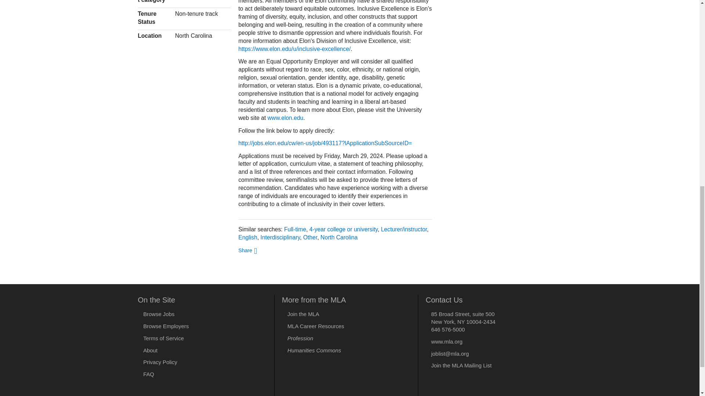  What do you see at coordinates (163, 338) in the screenshot?
I see `Terms of Service` at bounding box center [163, 338].